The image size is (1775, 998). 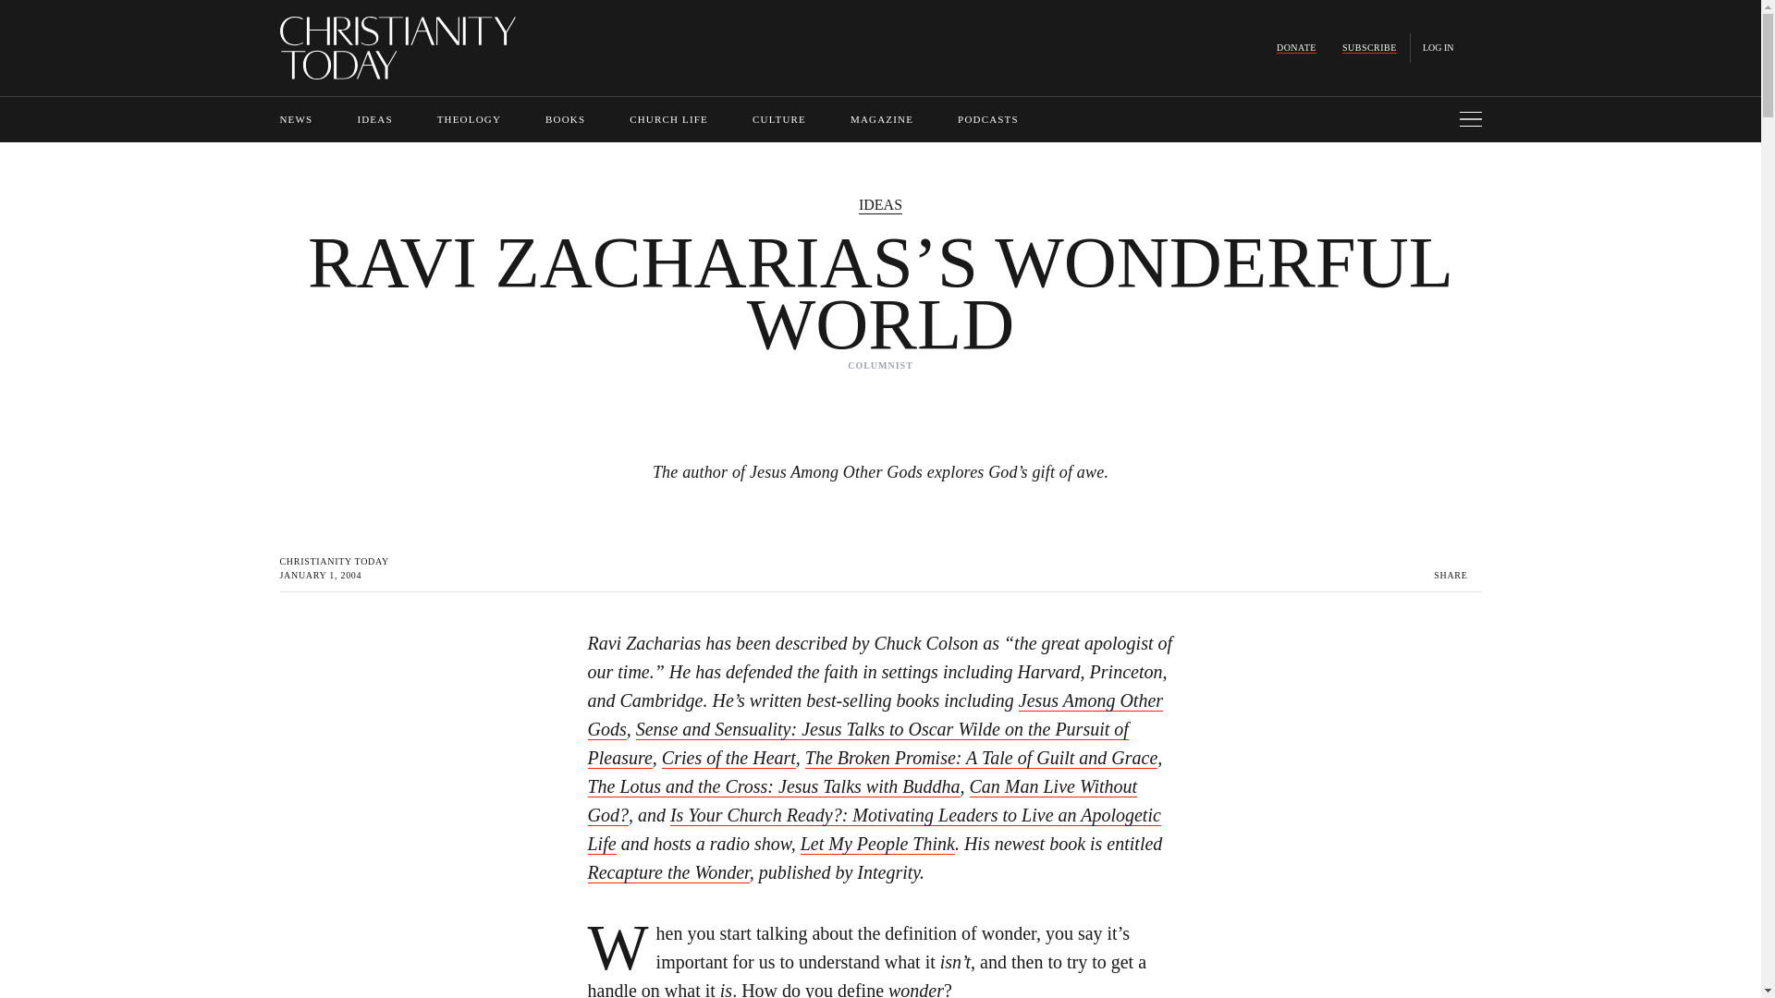 What do you see at coordinates (669, 119) in the screenshot?
I see `CHURCH LIFE` at bounding box center [669, 119].